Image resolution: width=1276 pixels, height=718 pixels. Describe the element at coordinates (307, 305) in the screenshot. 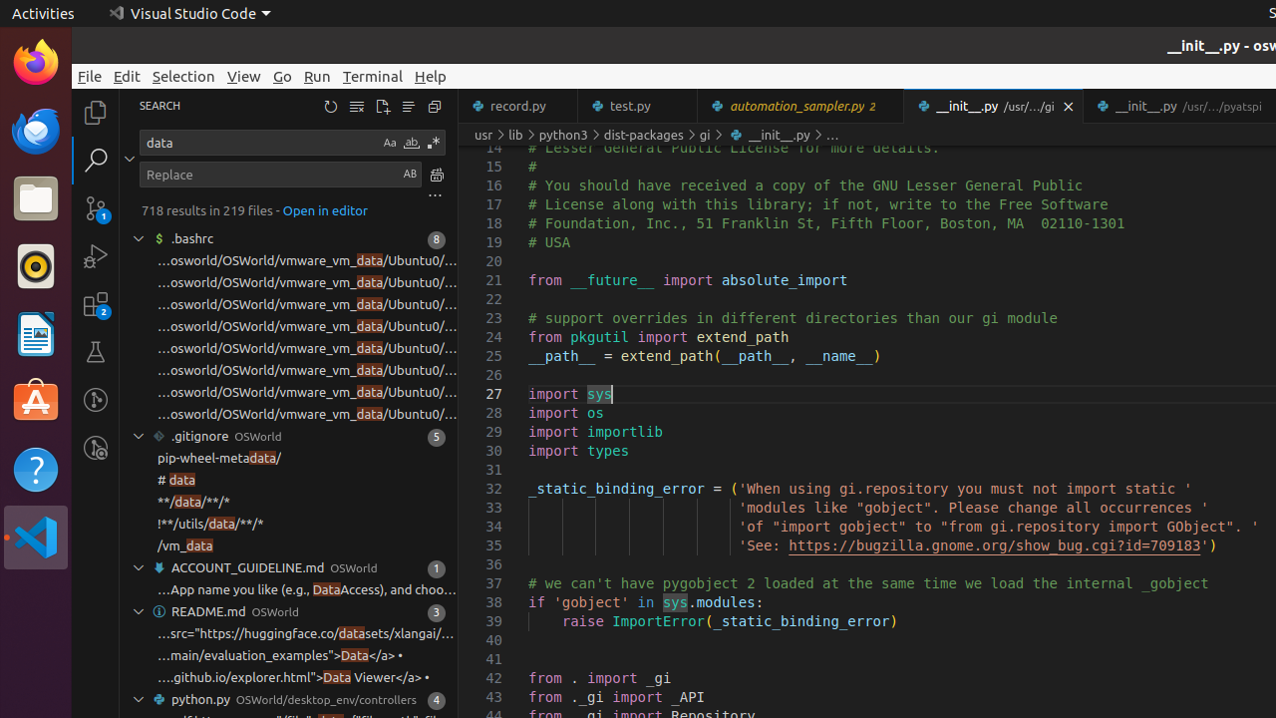

I see `…osworld/OSWorld/vmware_vm_data/Ubuntu0/Ubuntu0.vmx "/bin/bash" "$1 > /home/user/vm.log 2>&1" && vmrun -gu user -gp password copyFileFromGuestToHost /home/PJLAB/luyi1/osworld/OSWorld/vmware_vm_data/Ubuntu0/Ubuntu0.vmx /home/user/vm.log vm.log; }; _vm` at that location.